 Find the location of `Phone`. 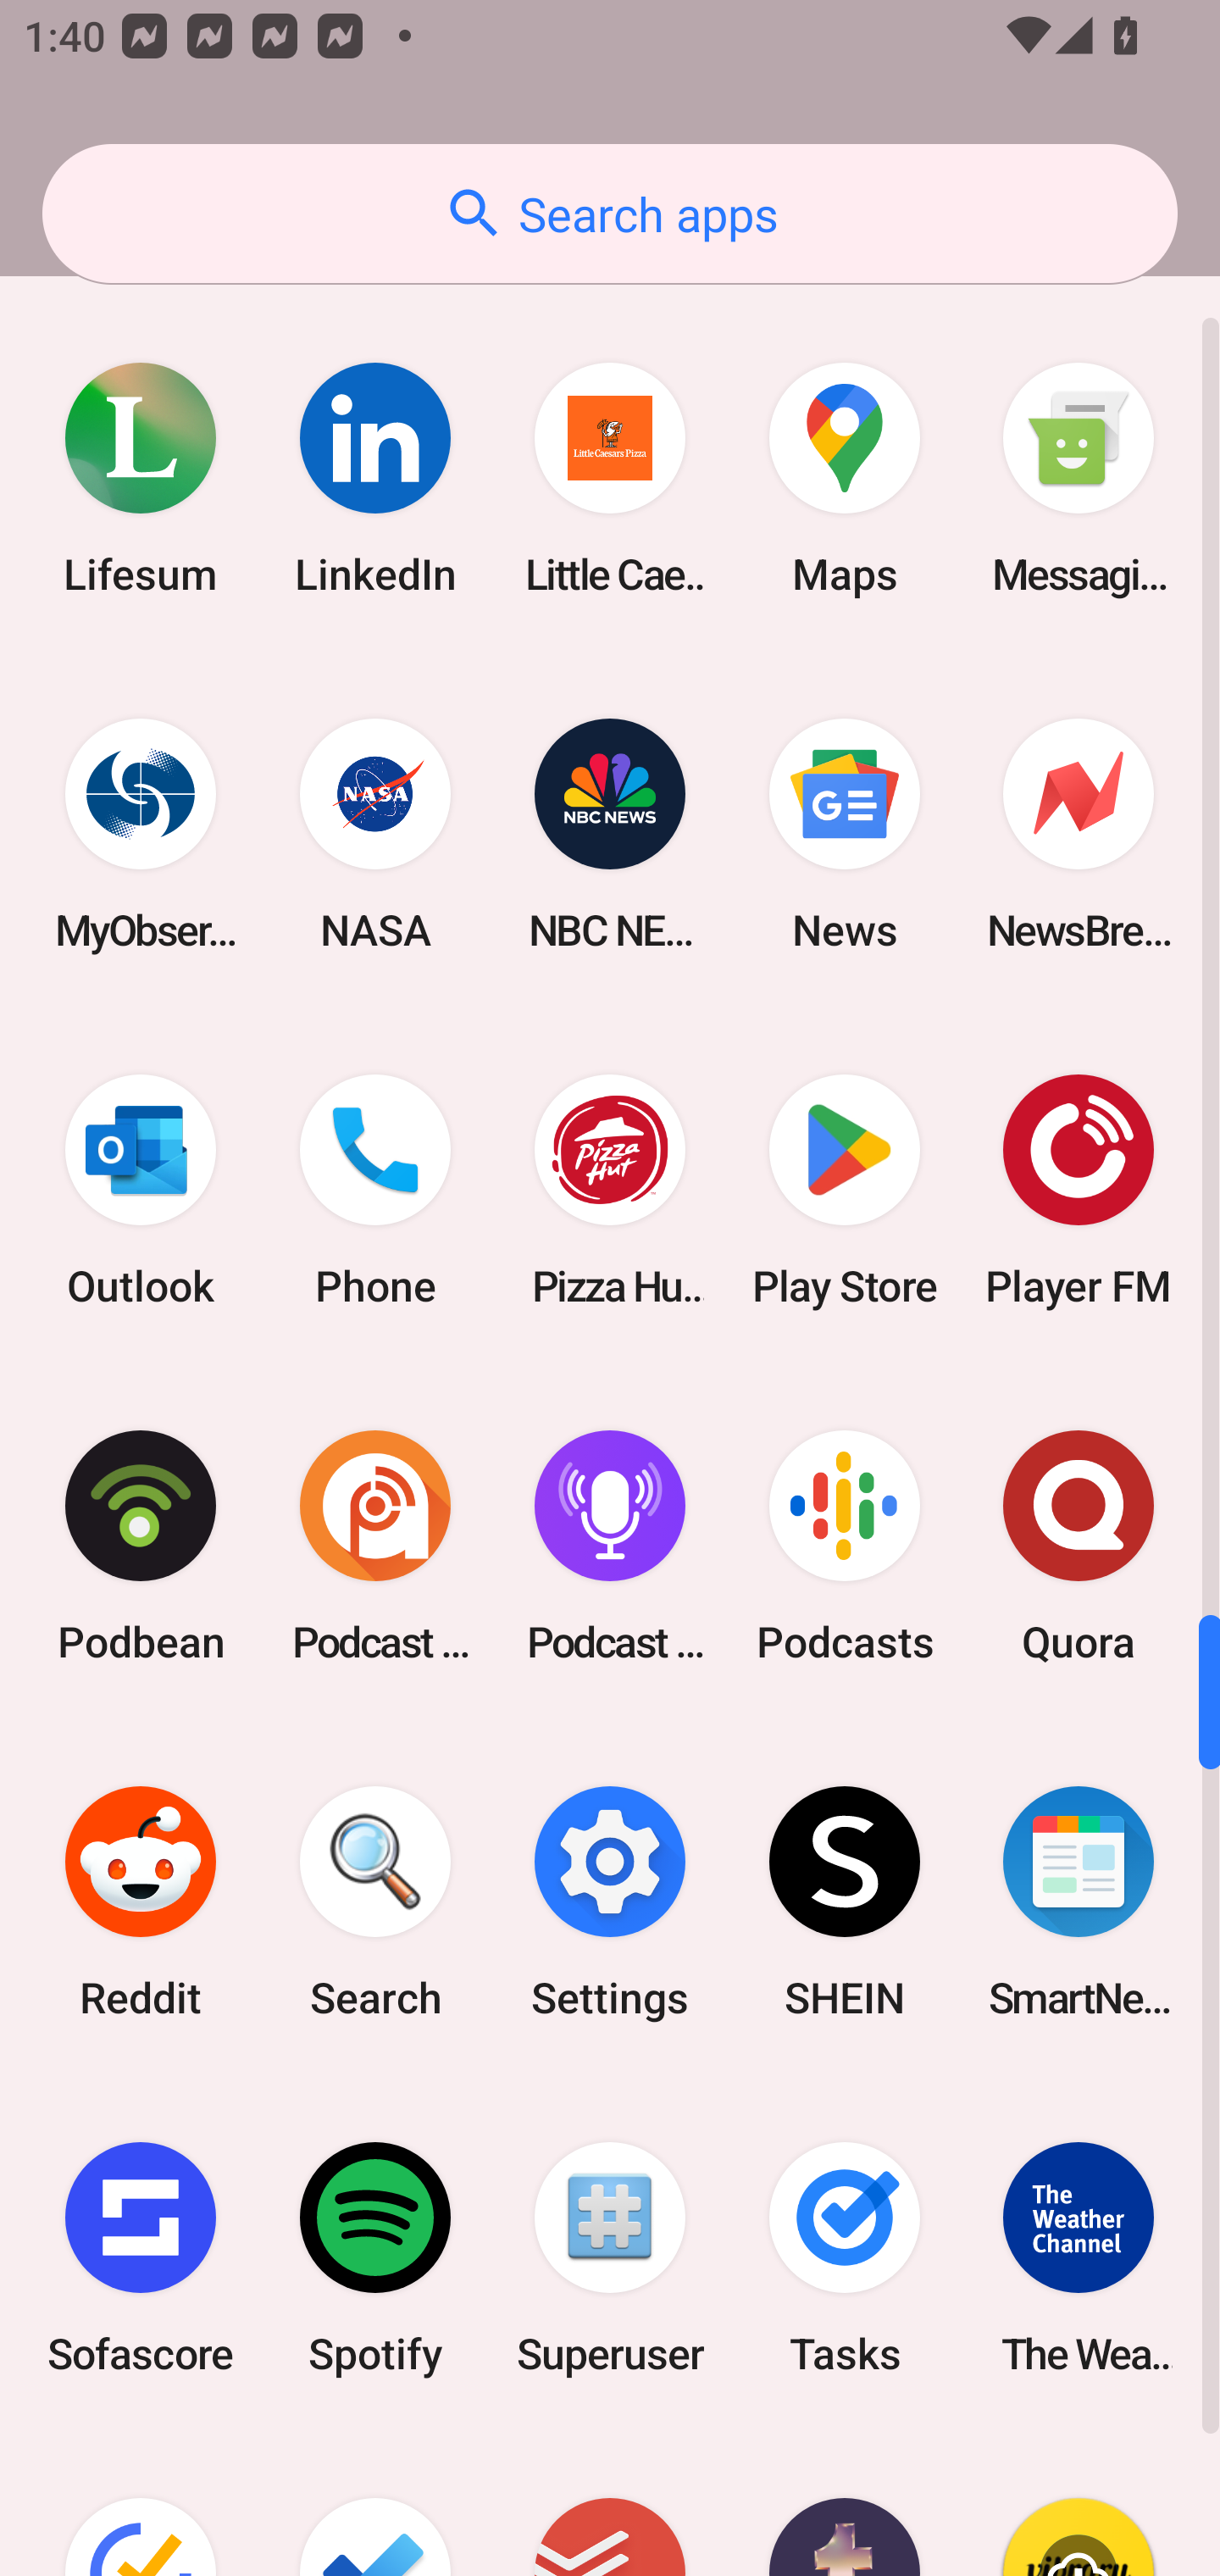

Phone is located at coordinates (375, 1190).